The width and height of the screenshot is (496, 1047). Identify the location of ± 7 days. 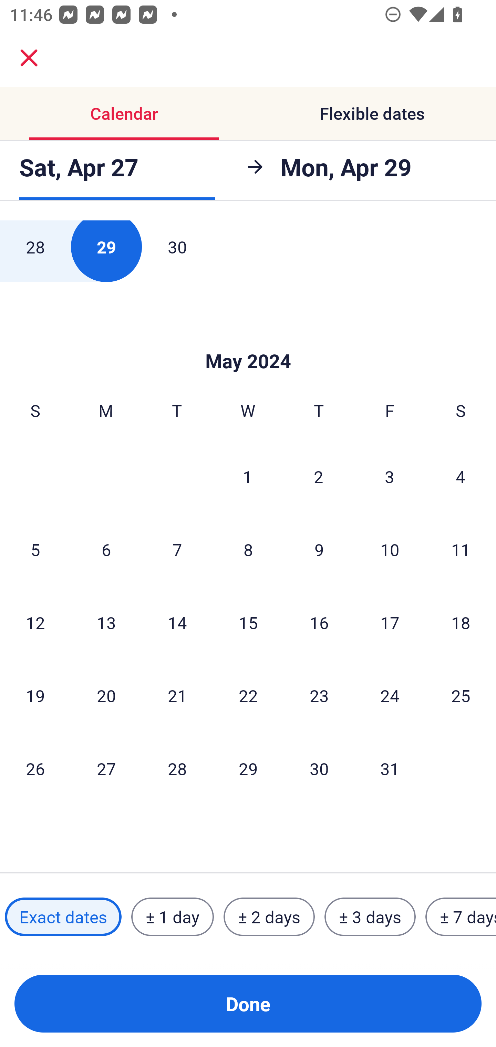
(461, 916).